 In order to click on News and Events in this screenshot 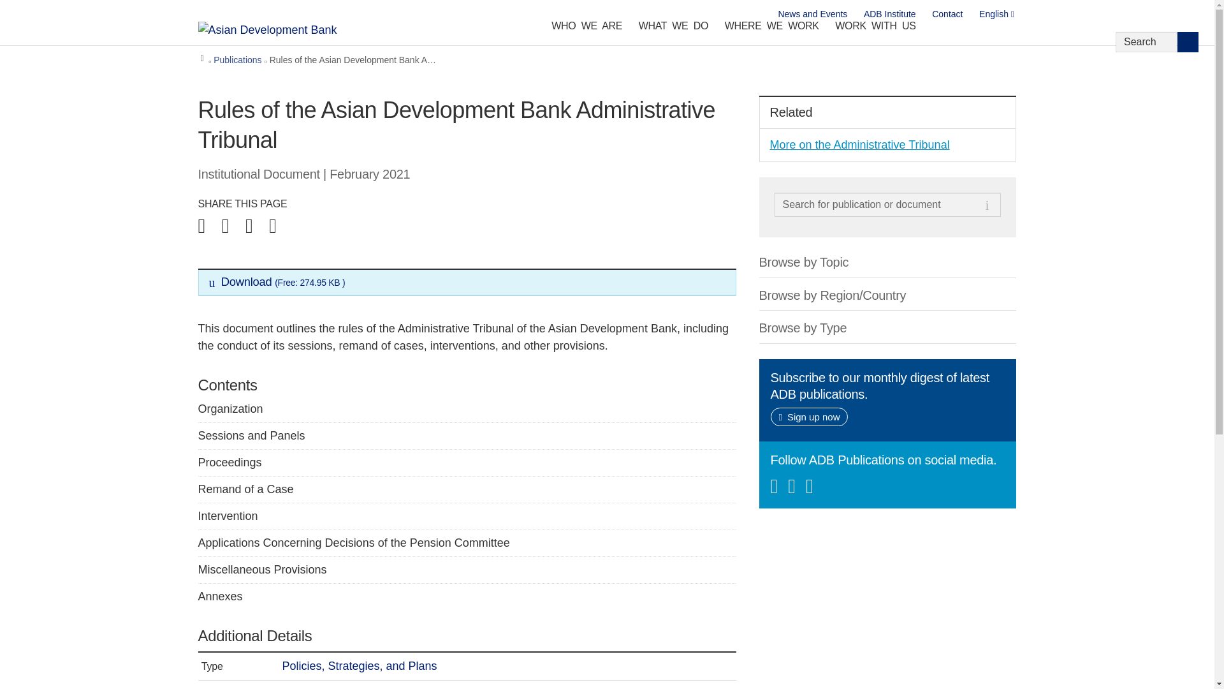, I will do `click(812, 14)`.